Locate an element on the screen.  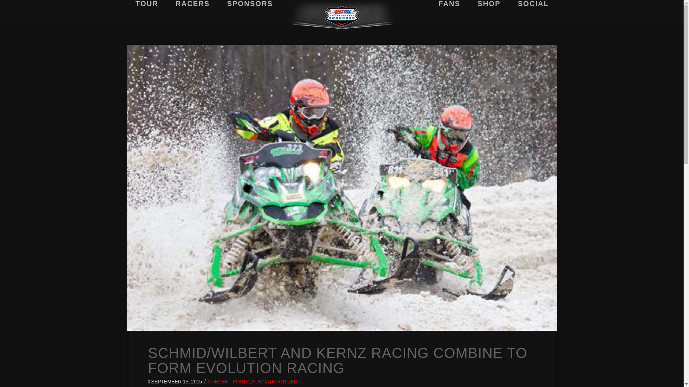
RACERS is located at coordinates (192, 15).